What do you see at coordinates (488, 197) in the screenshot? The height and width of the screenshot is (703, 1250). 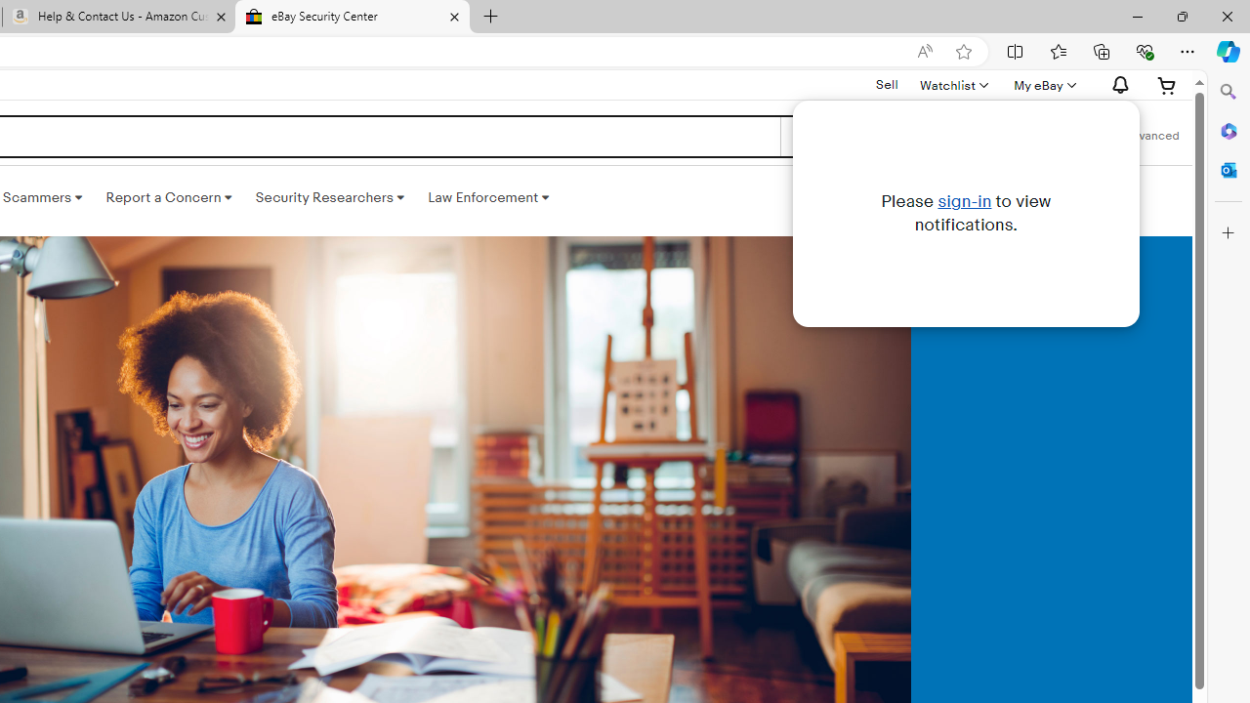 I see `Law Enforcement ` at bounding box center [488, 197].